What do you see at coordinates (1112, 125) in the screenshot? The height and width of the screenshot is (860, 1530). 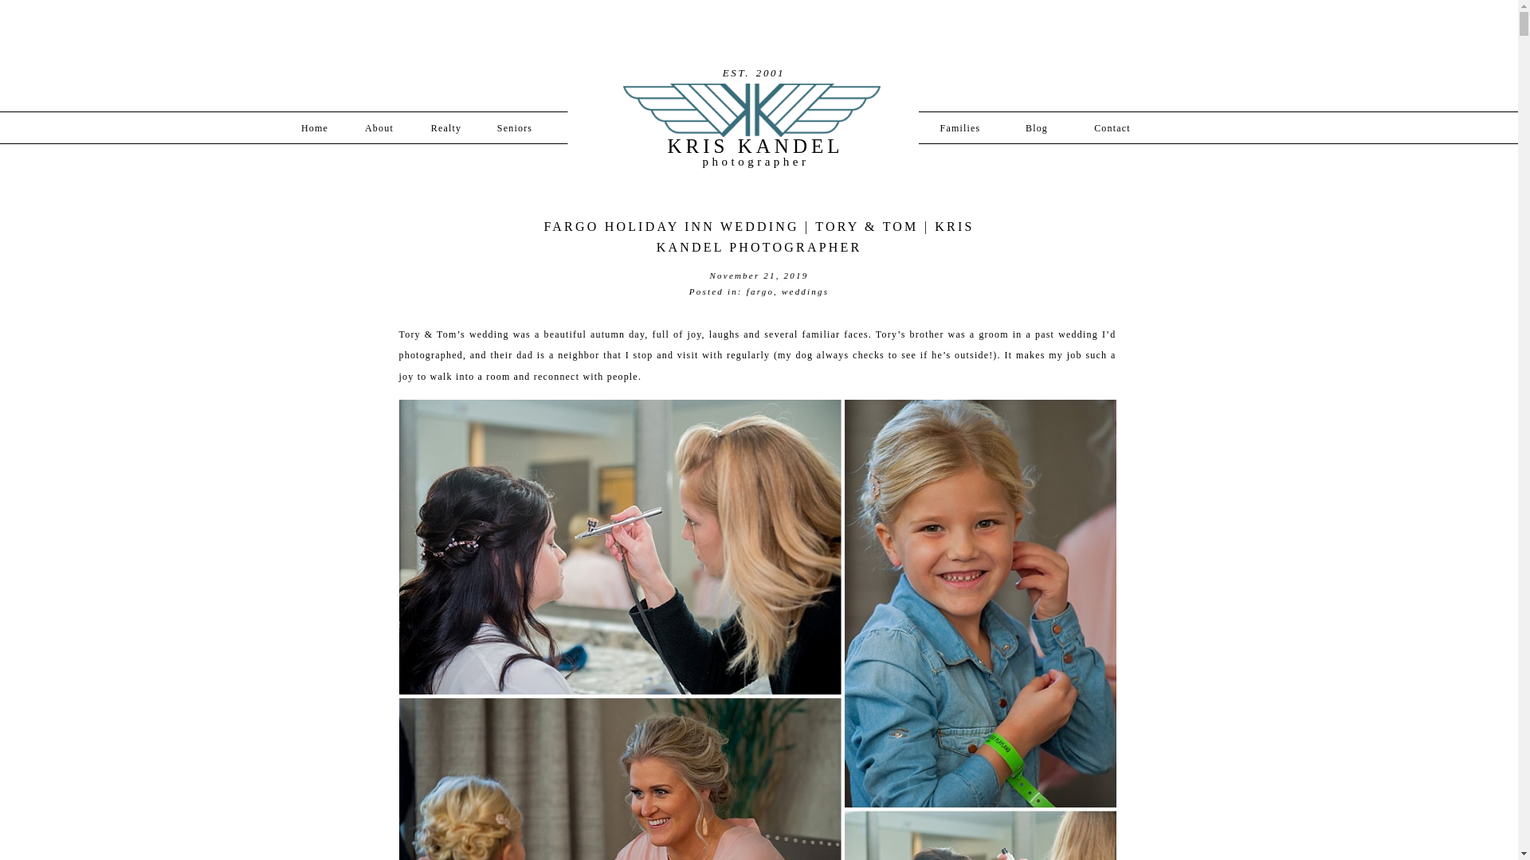 I see `Contact` at bounding box center [1112, 125].